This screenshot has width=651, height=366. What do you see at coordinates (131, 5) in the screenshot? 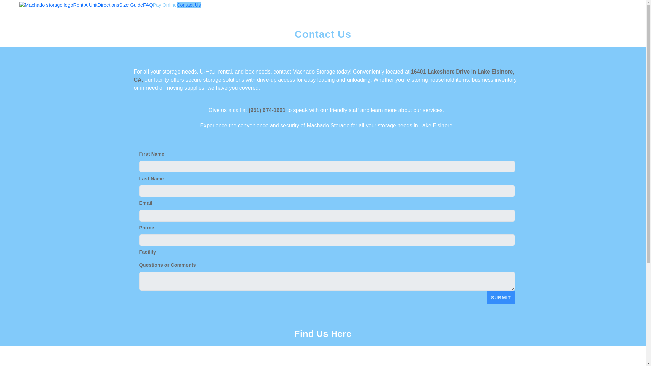
I see `Size Guide` at bounding box center [131, 5].